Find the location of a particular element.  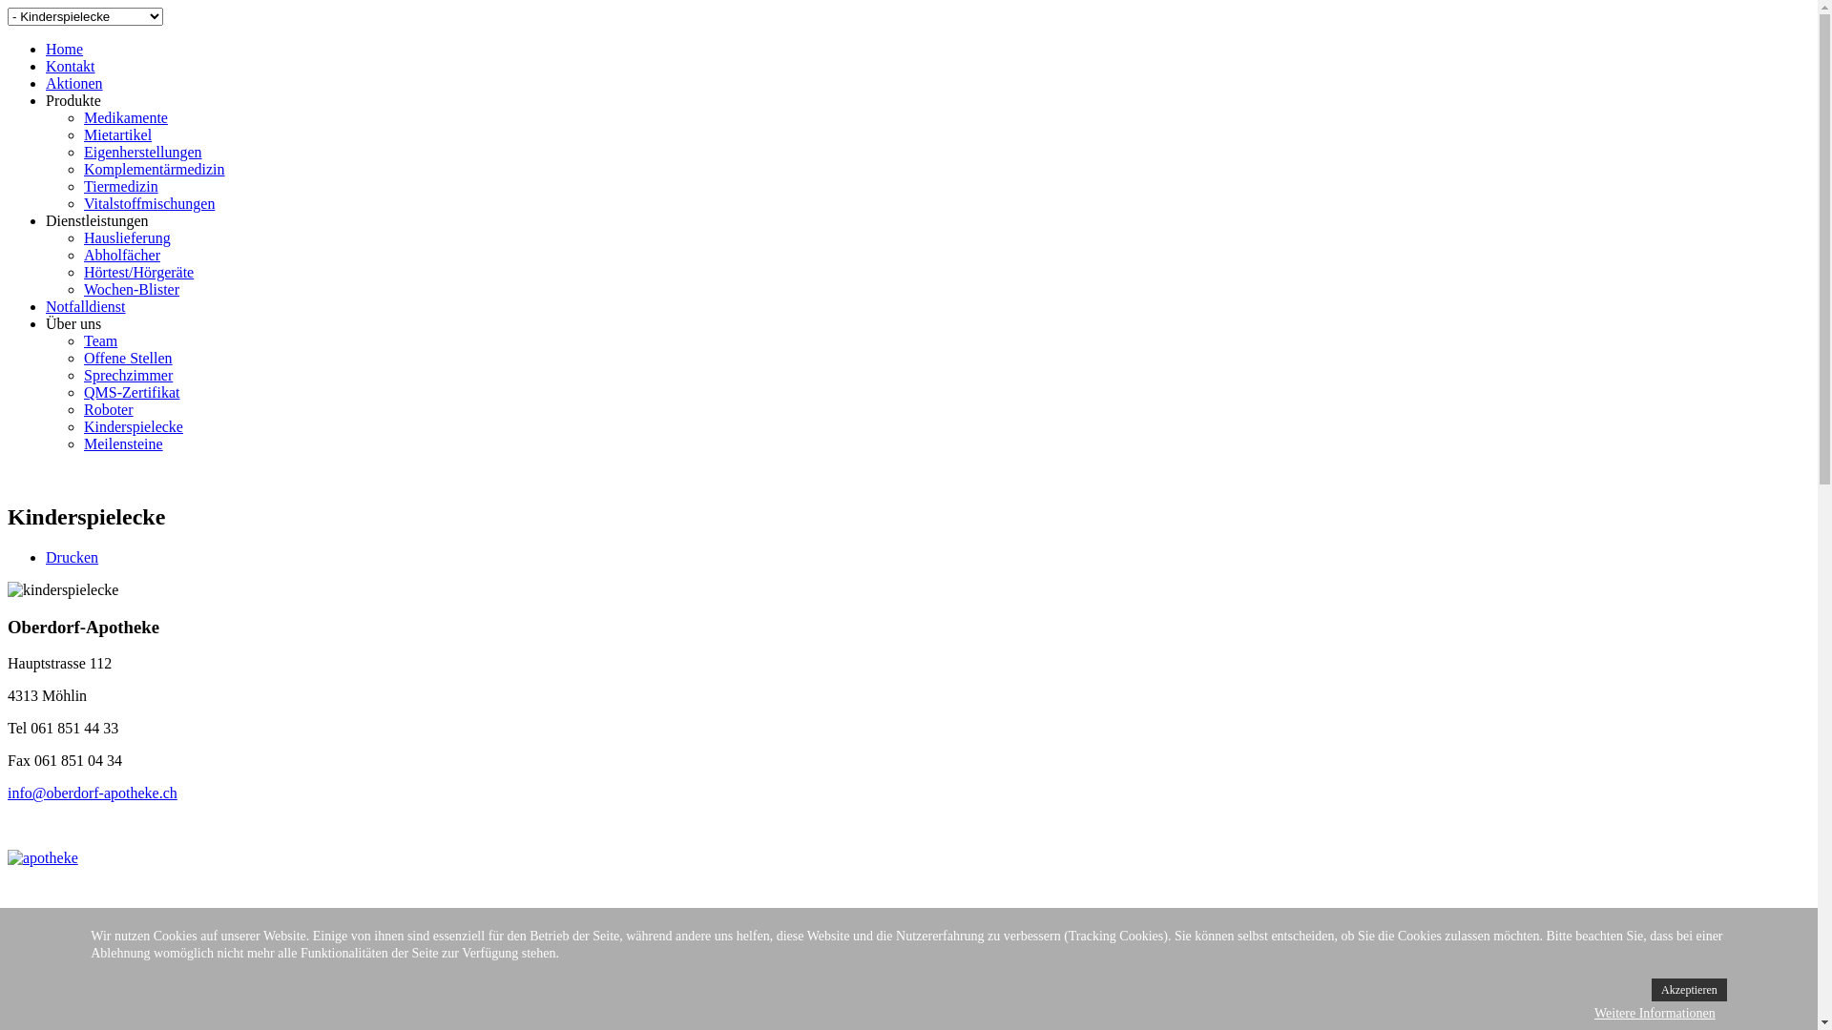

Vitalstoffmischungen is located at coordinates (149, 204).